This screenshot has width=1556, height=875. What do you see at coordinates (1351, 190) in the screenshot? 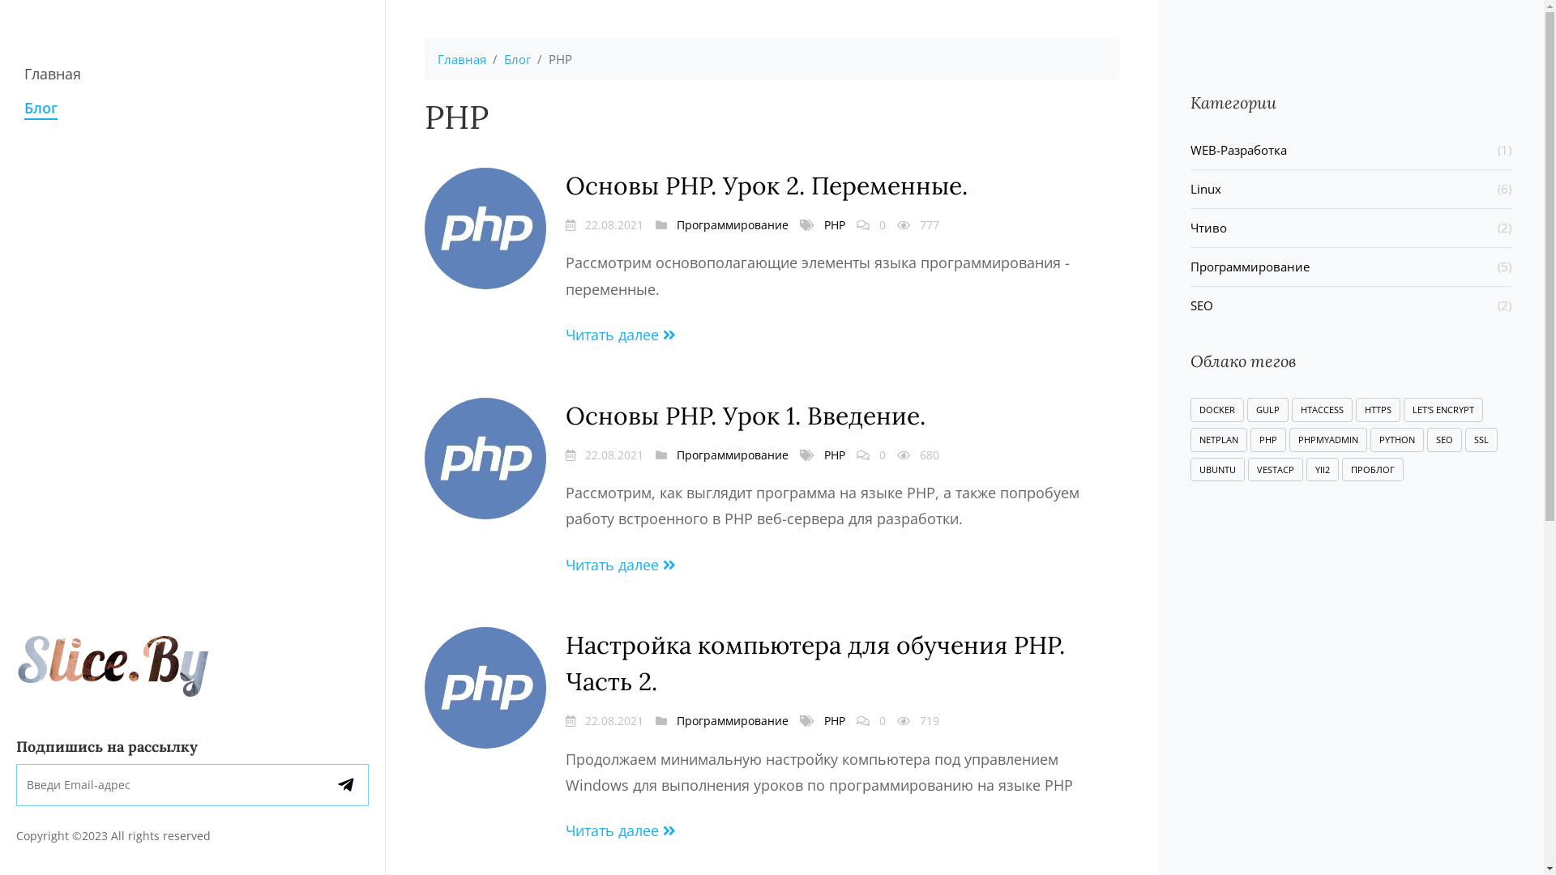
I see `Linux
(6)` at bounding box center [1351, 190].